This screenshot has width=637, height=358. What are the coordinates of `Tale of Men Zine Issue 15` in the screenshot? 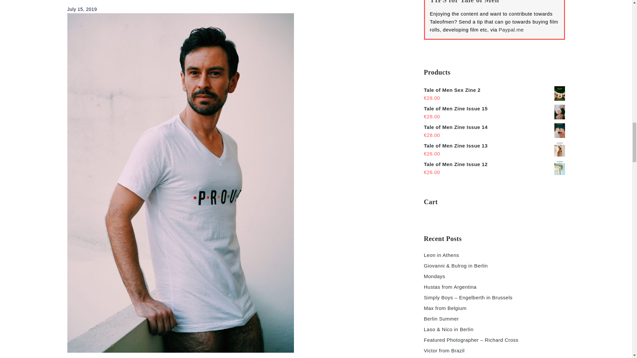 It's located at (494, 109).